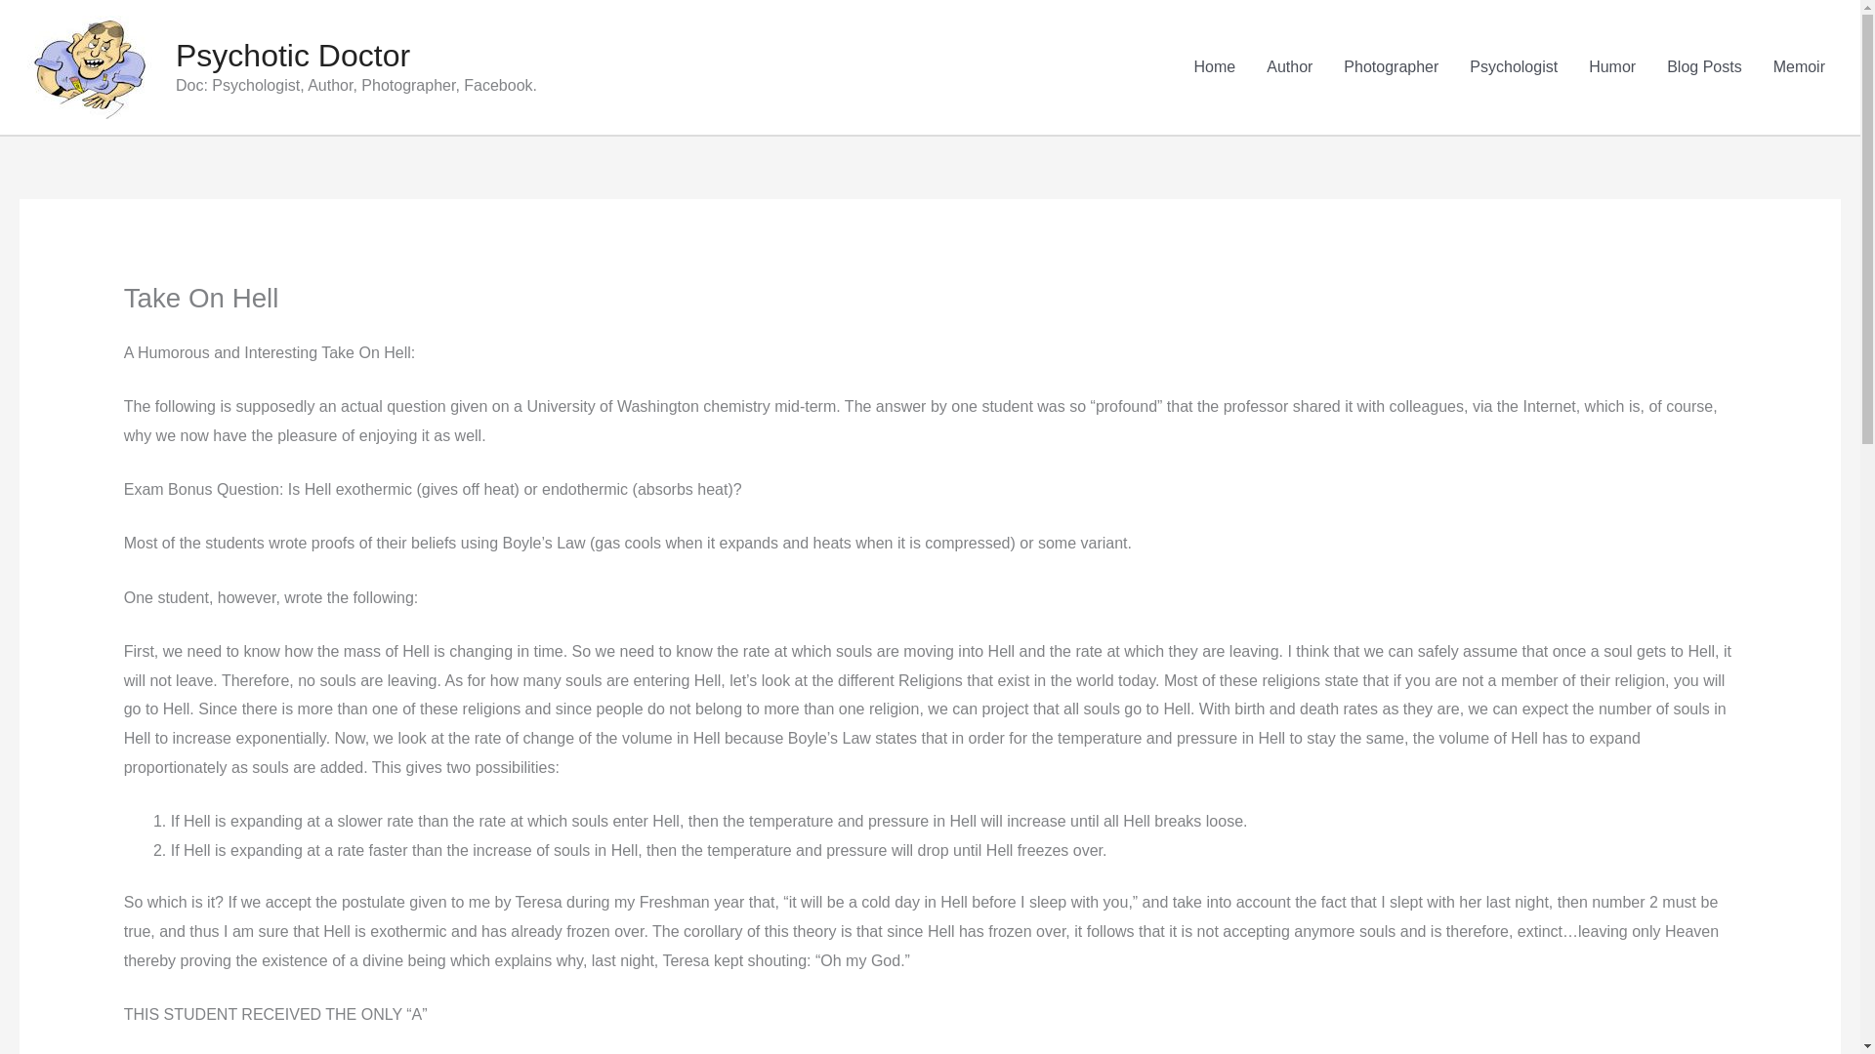  What do you see at coordinates (1215, 66) in the screenshot?
I see `Home` at bounding box center [1215, 66].